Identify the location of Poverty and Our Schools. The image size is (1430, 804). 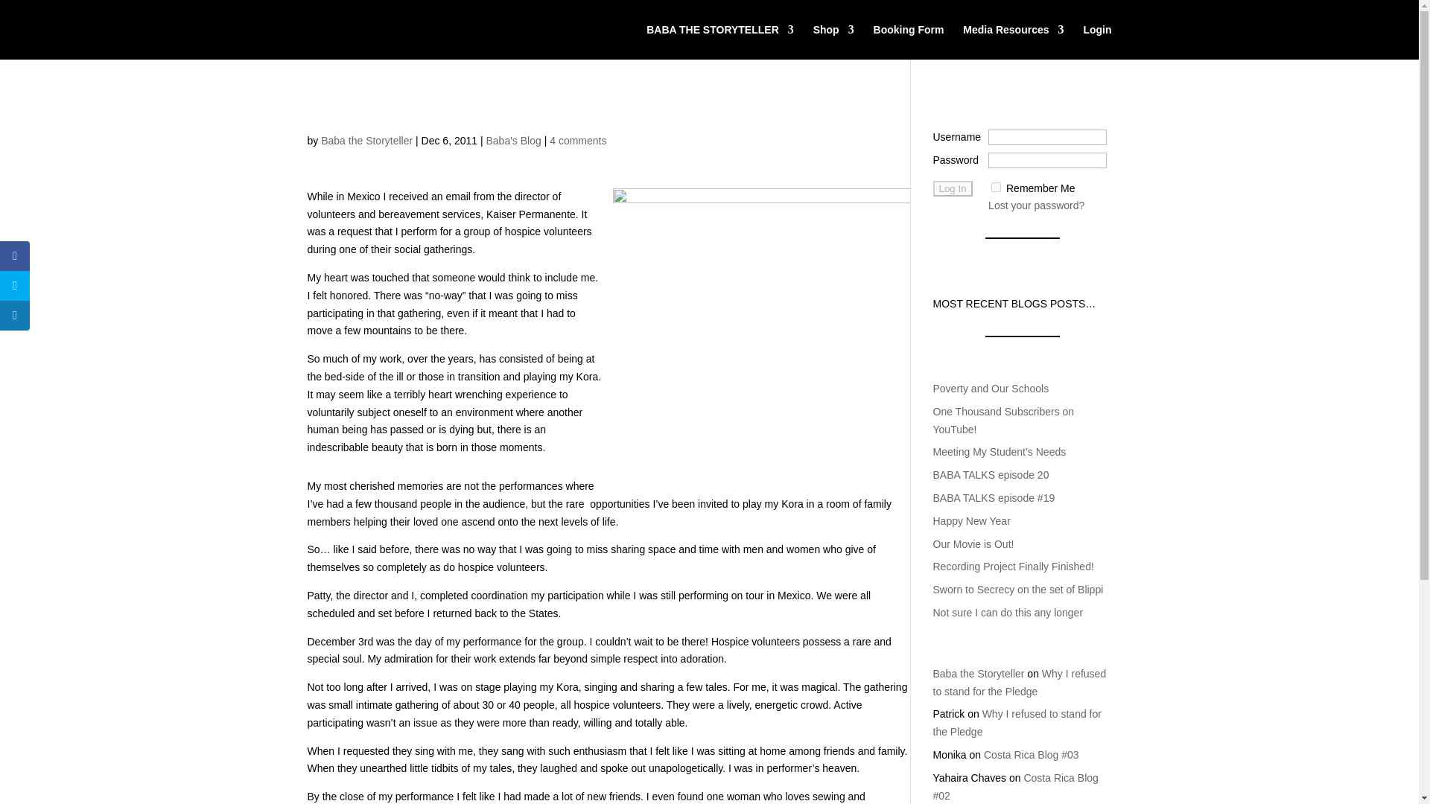
(990, 389).